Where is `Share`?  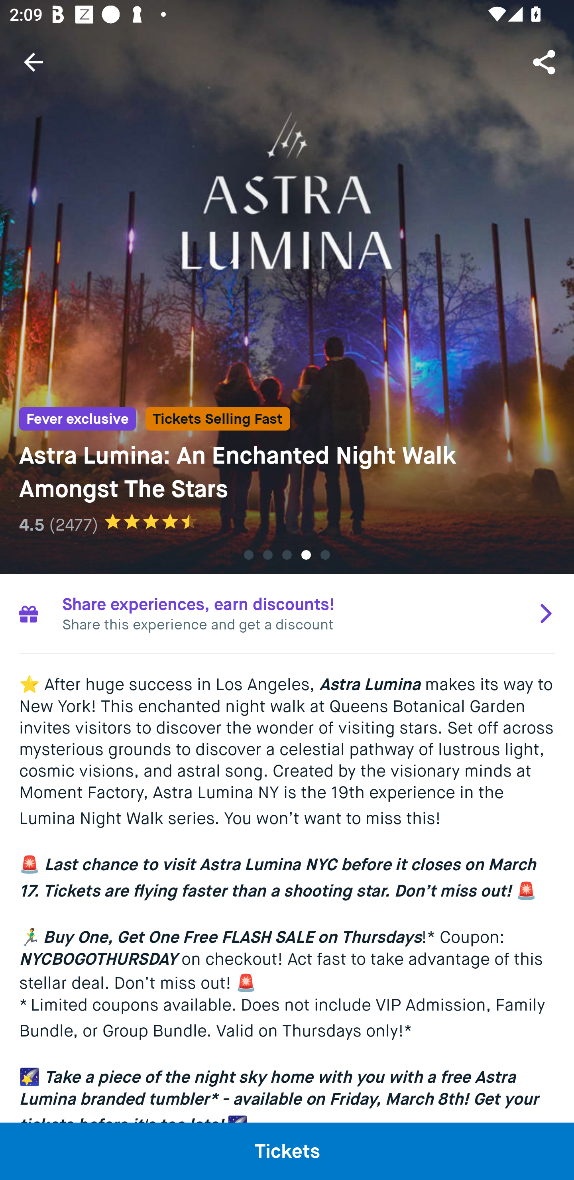
Share is located at coordinates (545, 61).